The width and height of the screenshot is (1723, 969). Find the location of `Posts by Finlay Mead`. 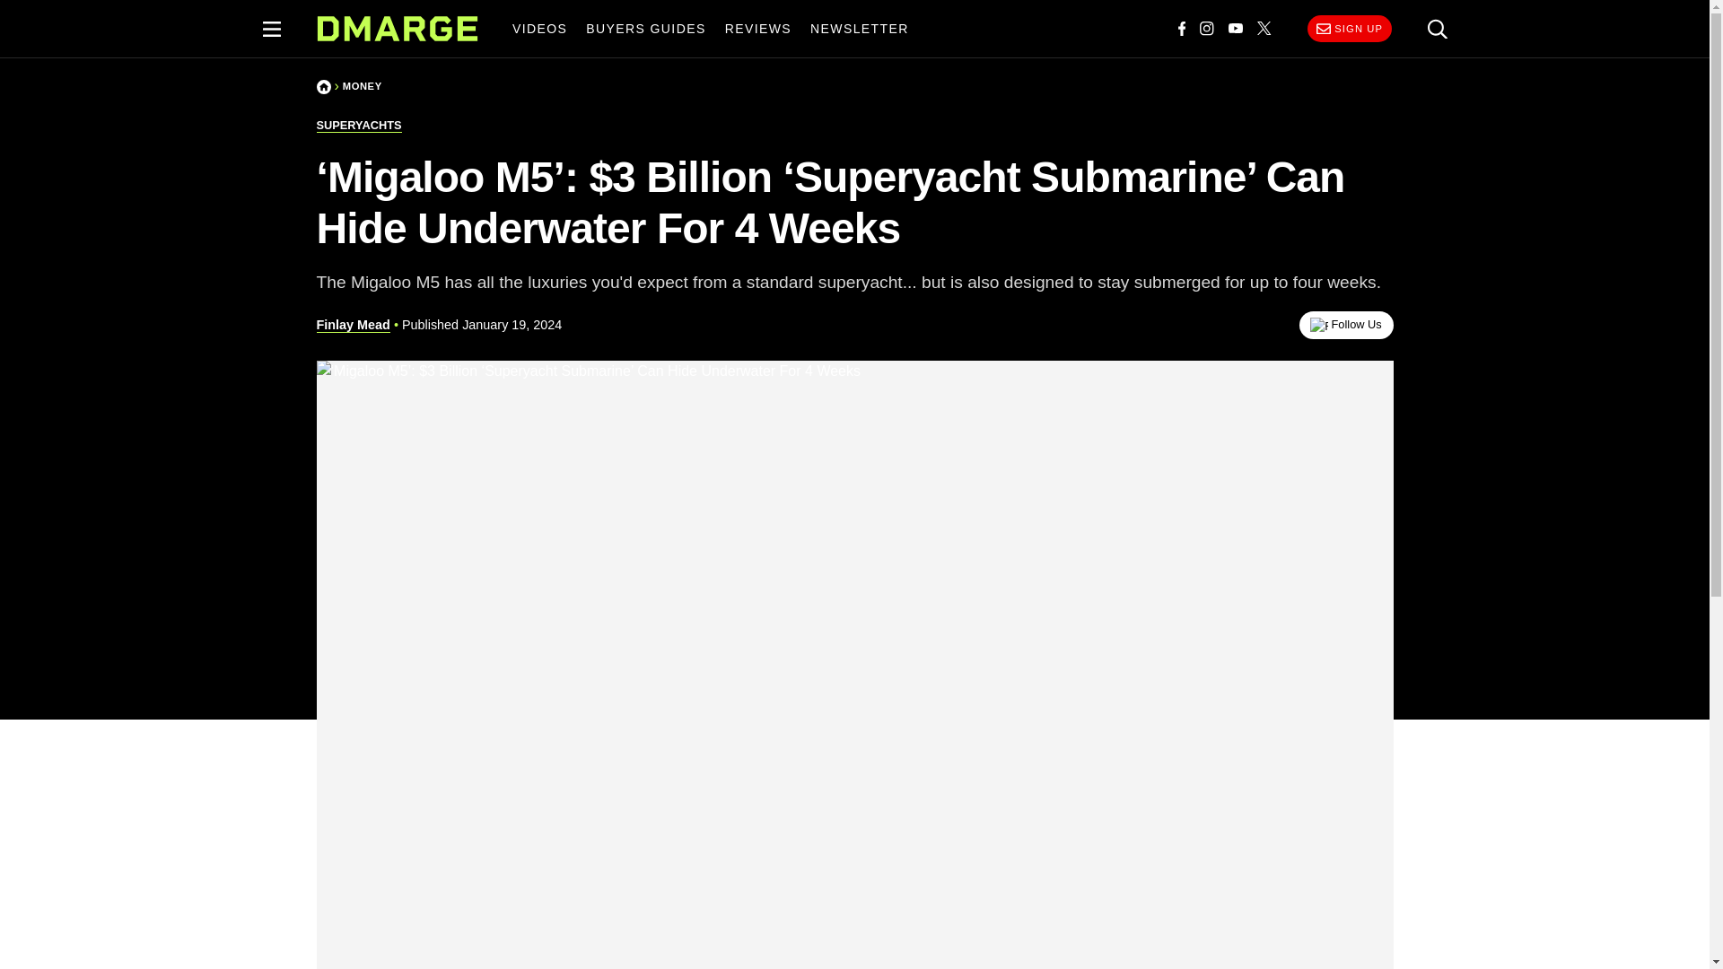

Posts by Finlay Mead is located at coordinates (352, 325).